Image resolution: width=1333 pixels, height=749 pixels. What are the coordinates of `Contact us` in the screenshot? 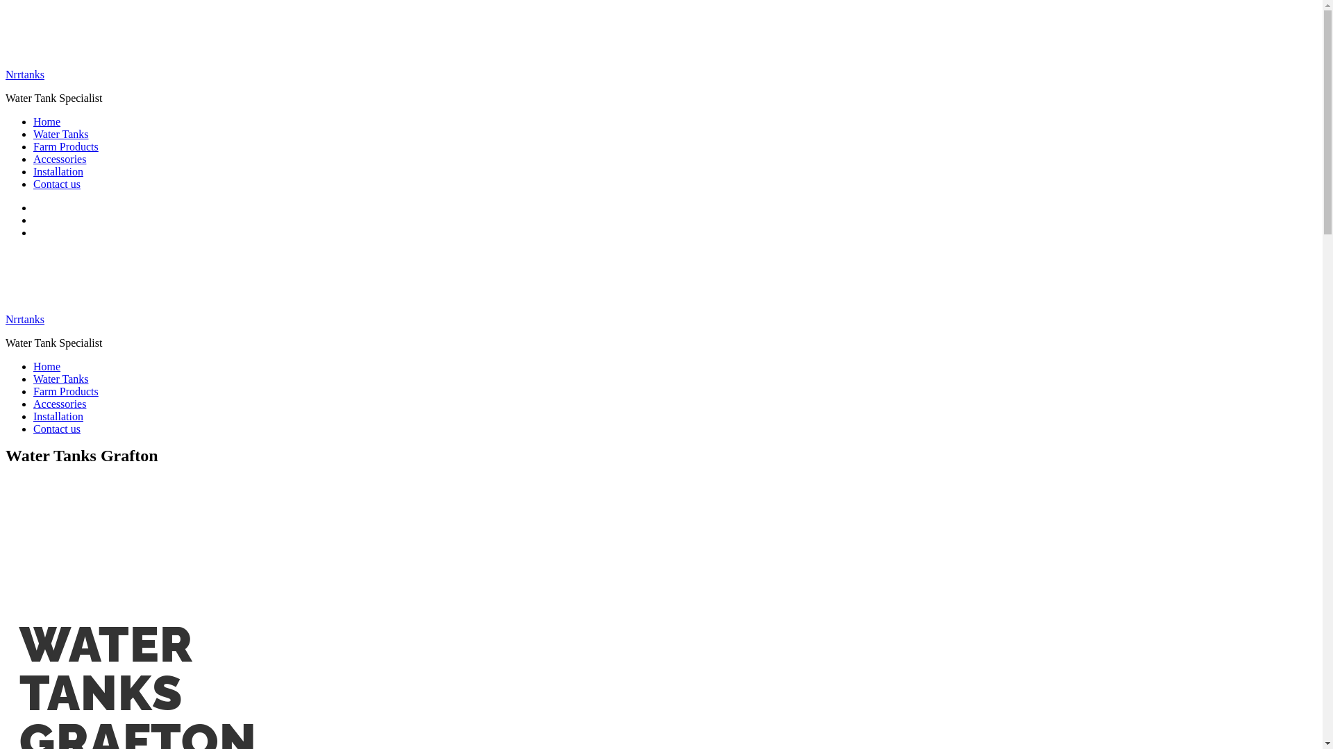 It's located at (57, 429).